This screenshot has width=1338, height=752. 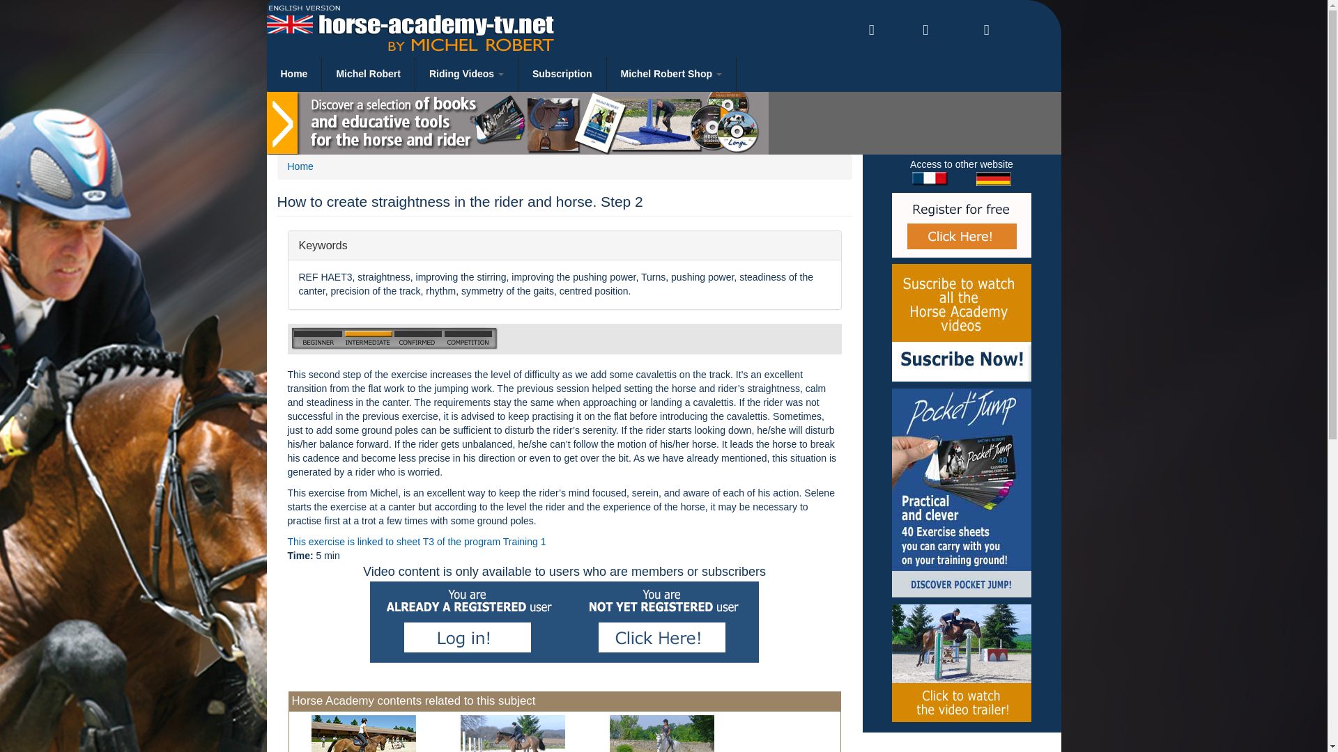 I want to click on Video trailer, so click(x=467, y=74).